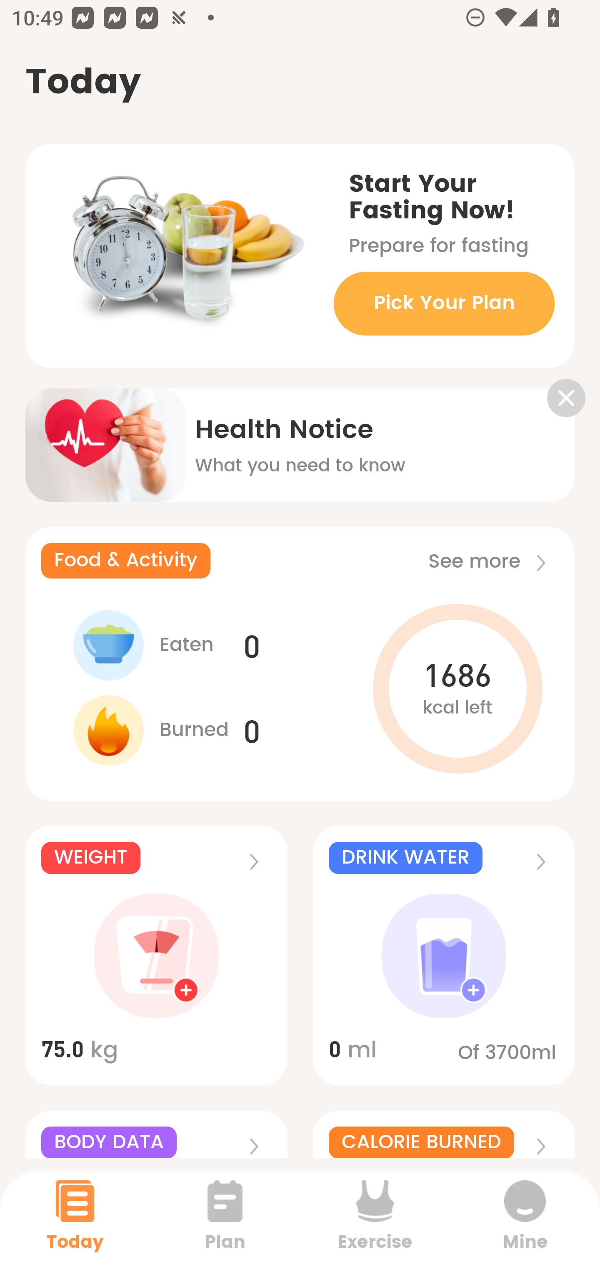 The height and width of the screenshot is (1267, 600). Describe the element at coordinates (444, 956) in the screenshot. I see `DRINK WATER 0 ml Of 3700ml` at that location.